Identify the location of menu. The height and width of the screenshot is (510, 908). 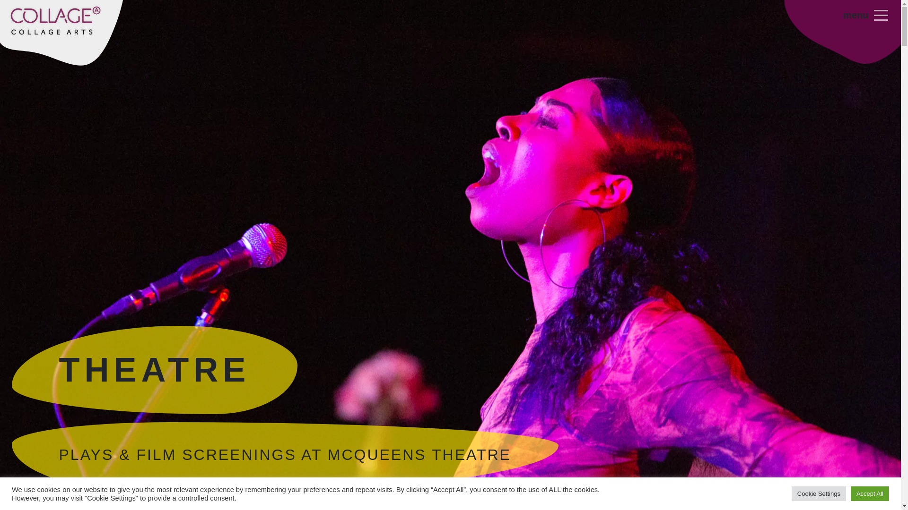
(864, 20).